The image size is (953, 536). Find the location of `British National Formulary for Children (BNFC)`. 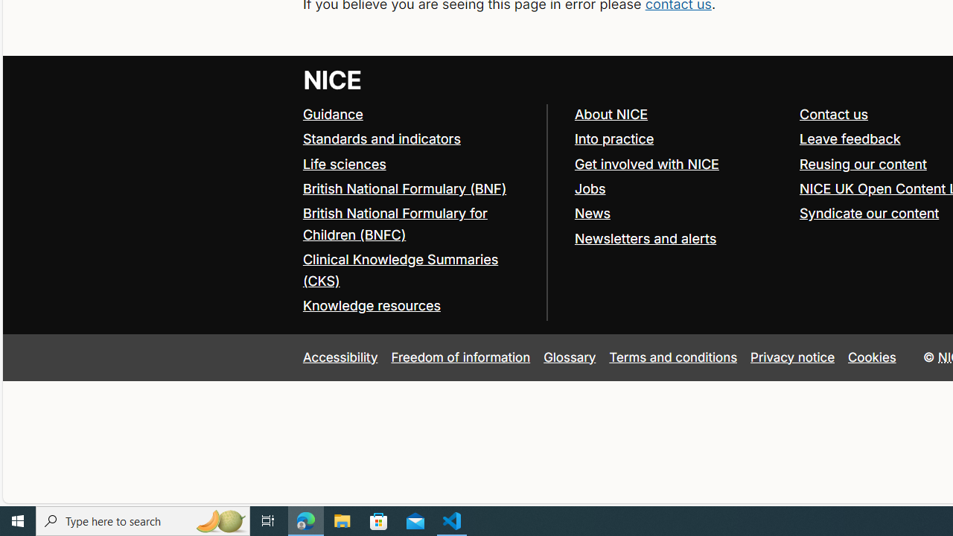

British National Formulary for Children (BNFC) is located at coordinates (417, 225).